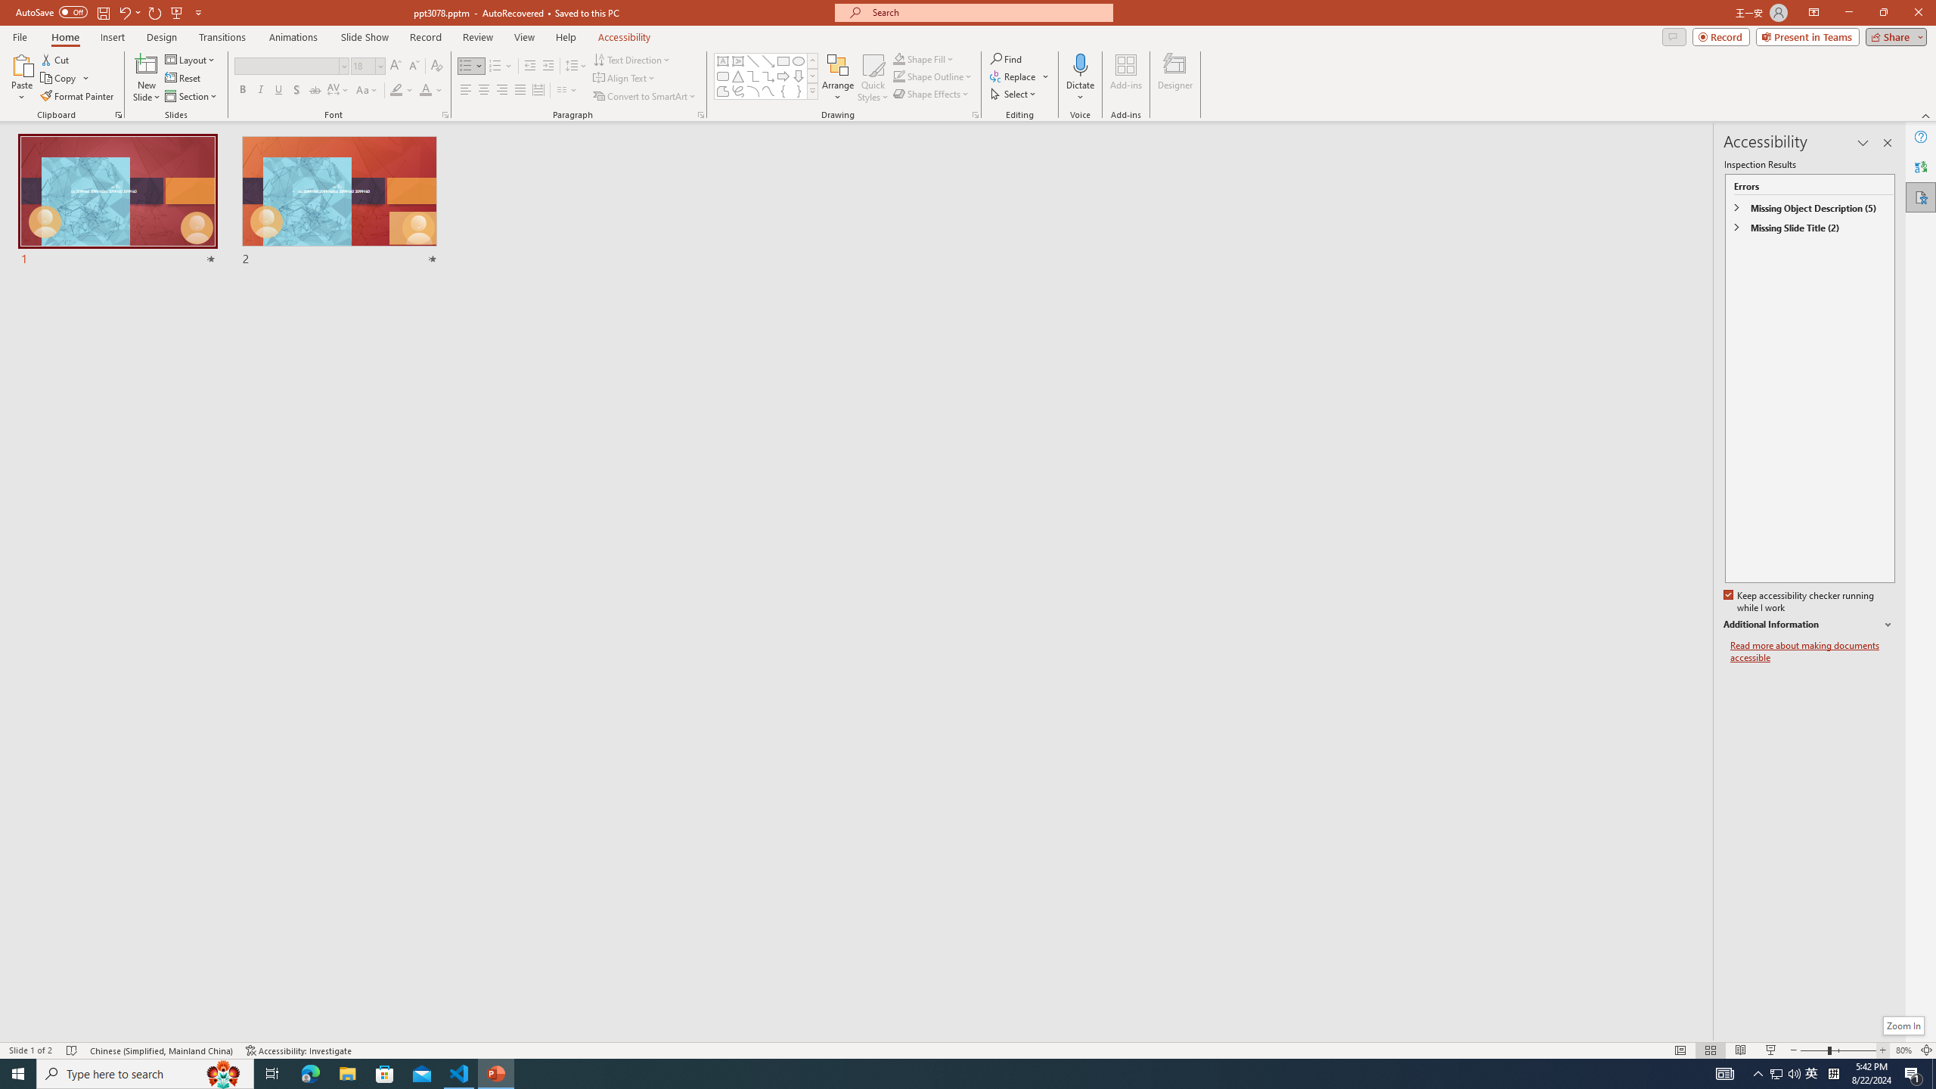 The image size is (1936, 1089). What do you see at coordinates (1800, 602) in the screenshot?
I see `Keep accessibility checker running while I work` at bounding box center [1800, 602].